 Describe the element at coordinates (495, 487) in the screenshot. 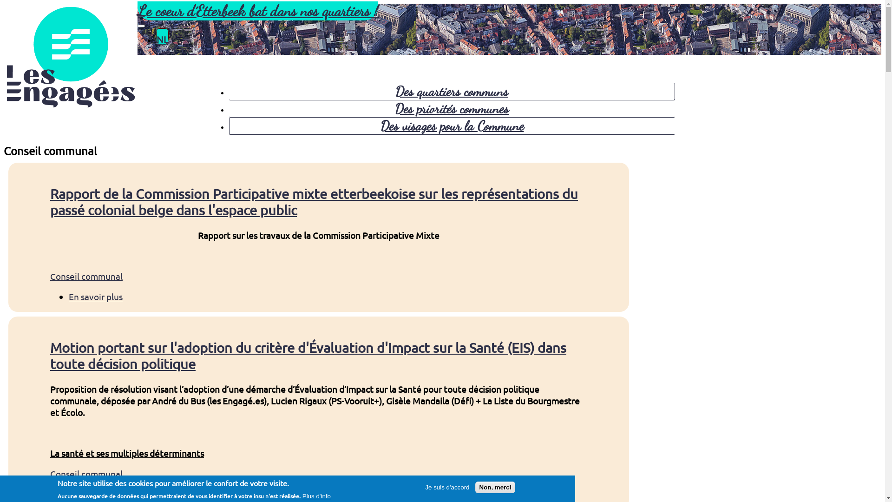

I see `Non, merci` at that location.